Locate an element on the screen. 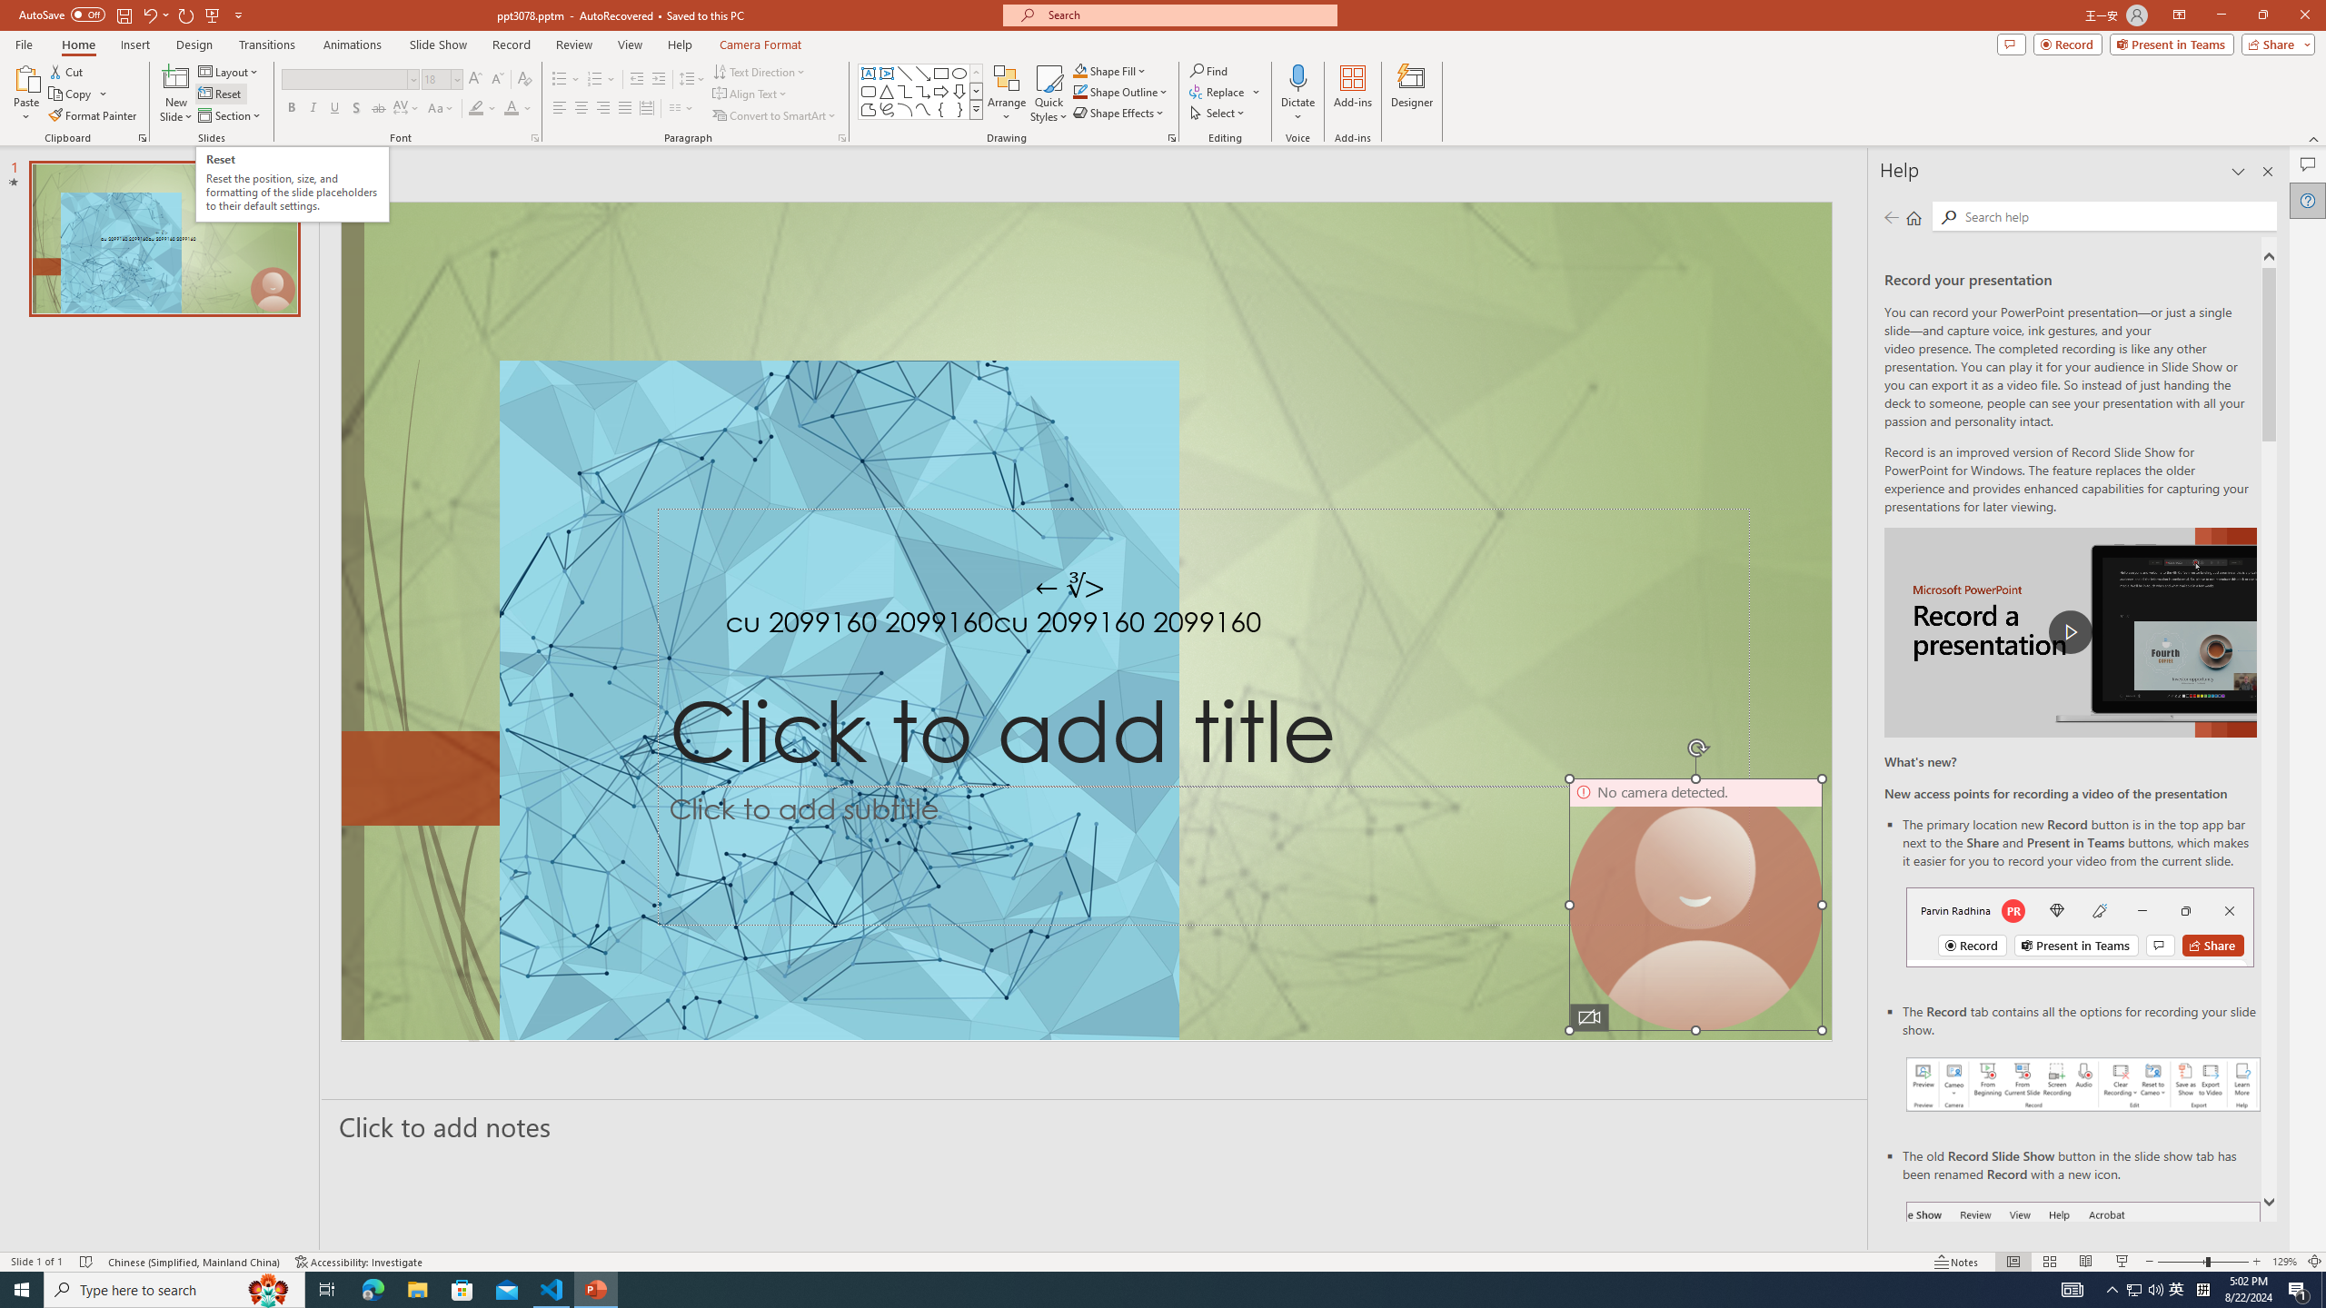 The width and height of the screenshot is (2326, 1308). Previous page is located at coordinates (1891, 217).